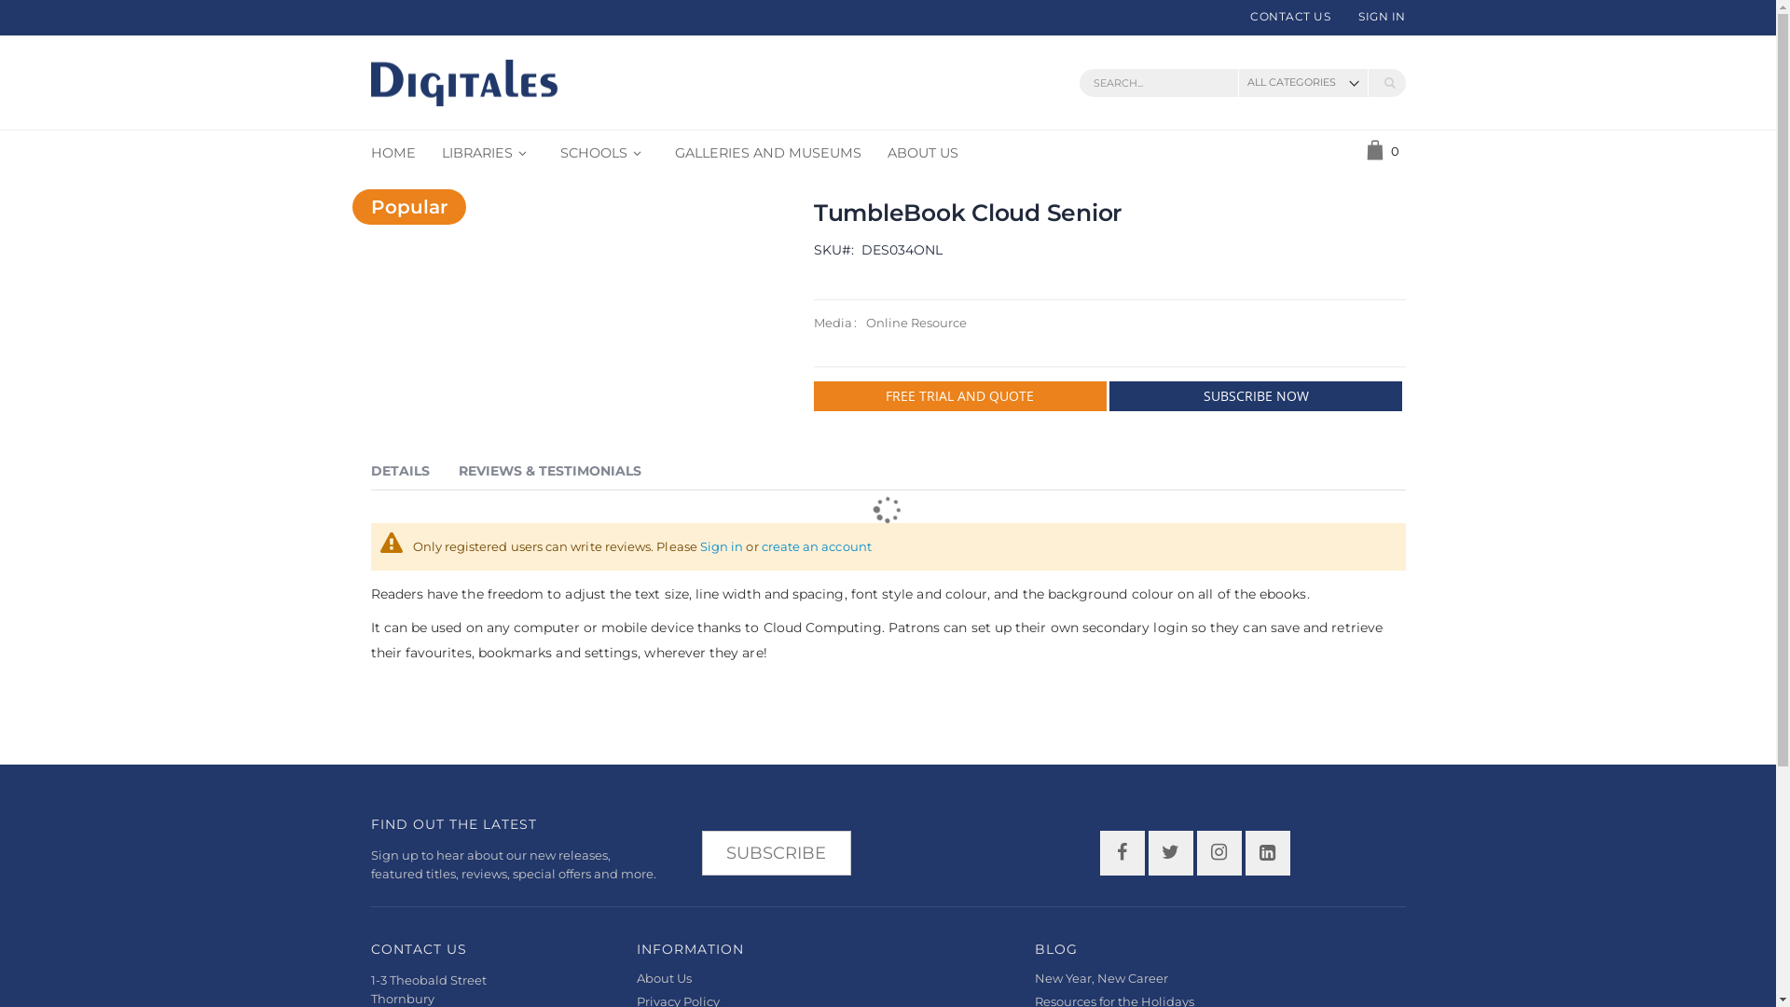 The height and width of the screenshot is (1007, 1790). Describe the element at coordinates (1256, 396) in the screenshot. I see `SUBSCRIBE NOW` at that location.